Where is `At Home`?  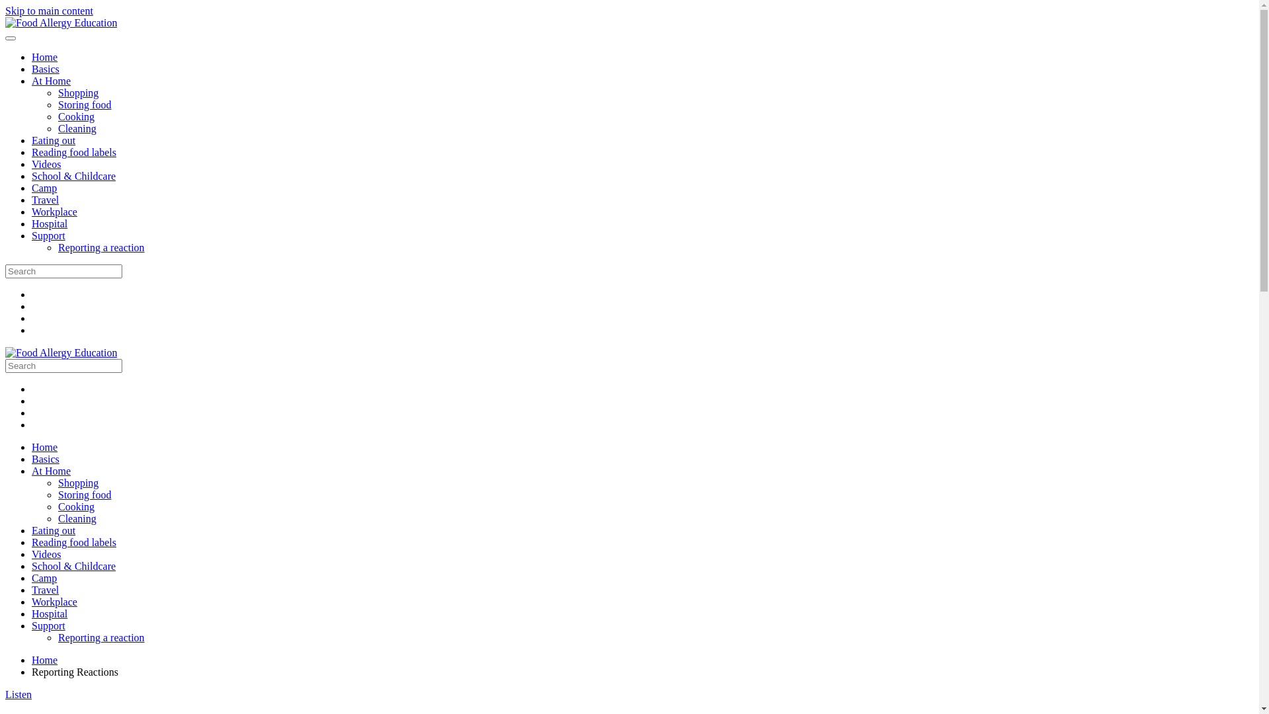
At Home is located at coordinates (52, 81).